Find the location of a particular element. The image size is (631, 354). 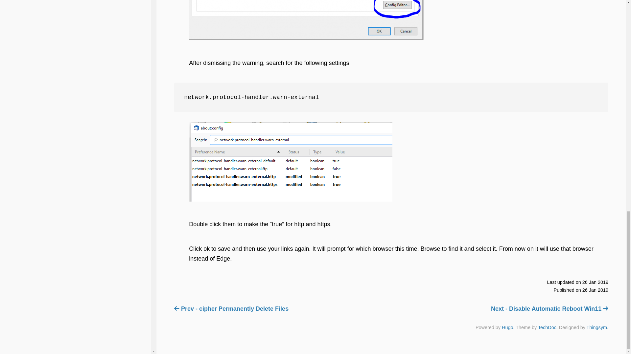

Disable Automatic Reboot Win11 is located at coordinates (549, 308).